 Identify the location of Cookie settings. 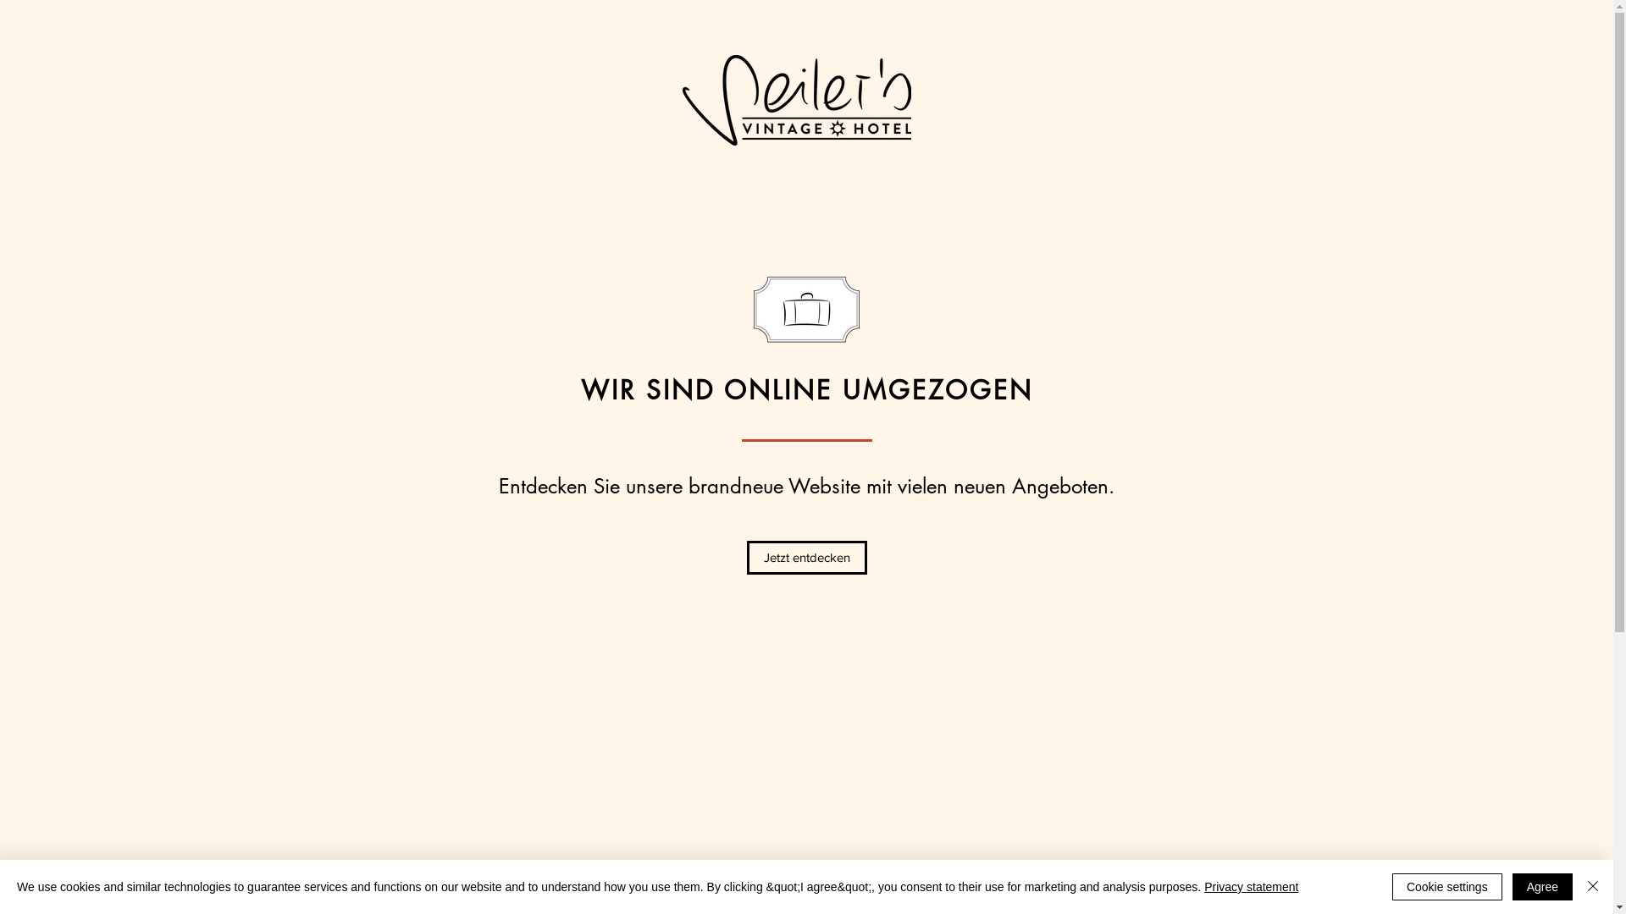
(1447, 887).